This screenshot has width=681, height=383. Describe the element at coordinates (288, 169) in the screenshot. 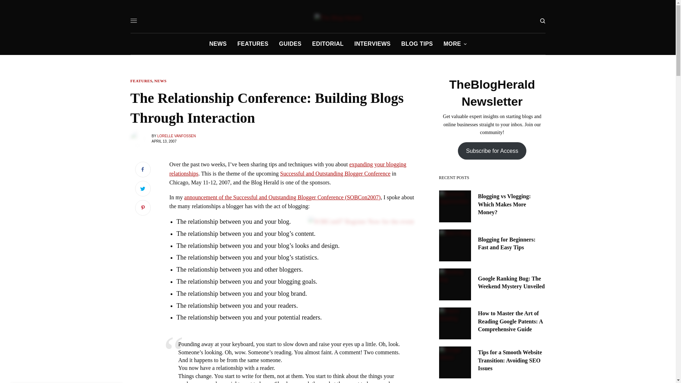

I see `Reaching Out` at that location.